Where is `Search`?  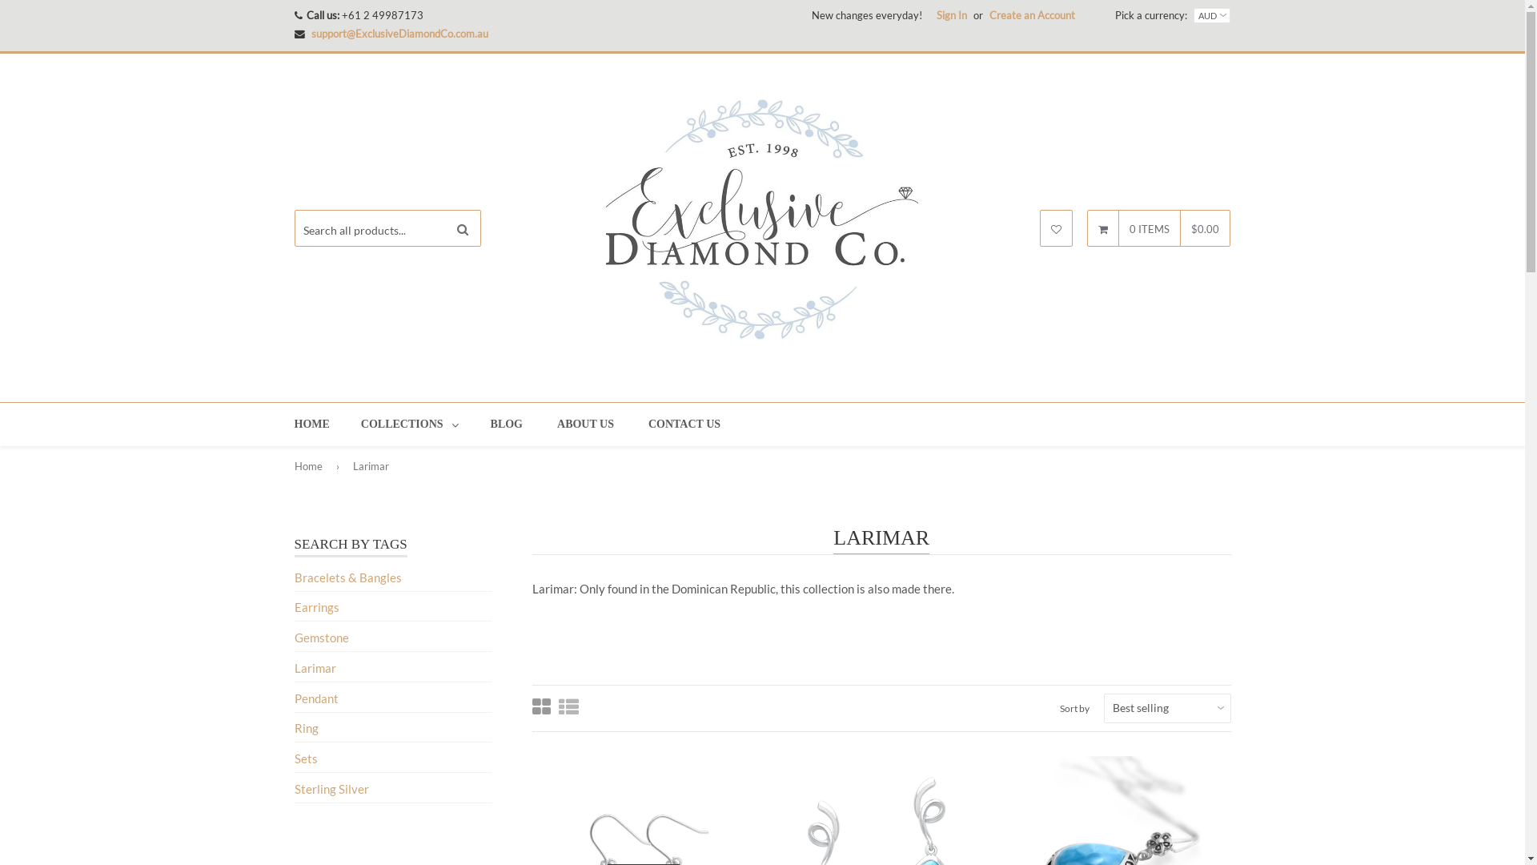
Search is located at coordinates (463, 229).